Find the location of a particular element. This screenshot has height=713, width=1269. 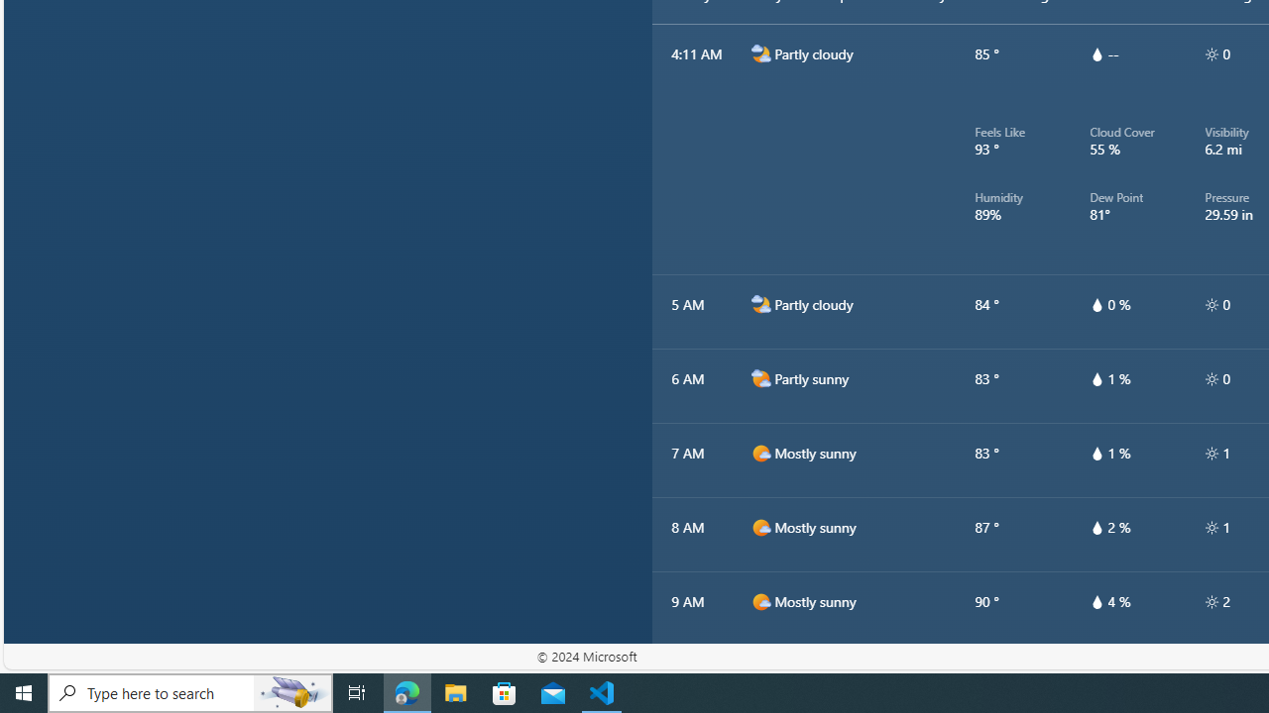

d1000 is located at coordinates (760, 675).